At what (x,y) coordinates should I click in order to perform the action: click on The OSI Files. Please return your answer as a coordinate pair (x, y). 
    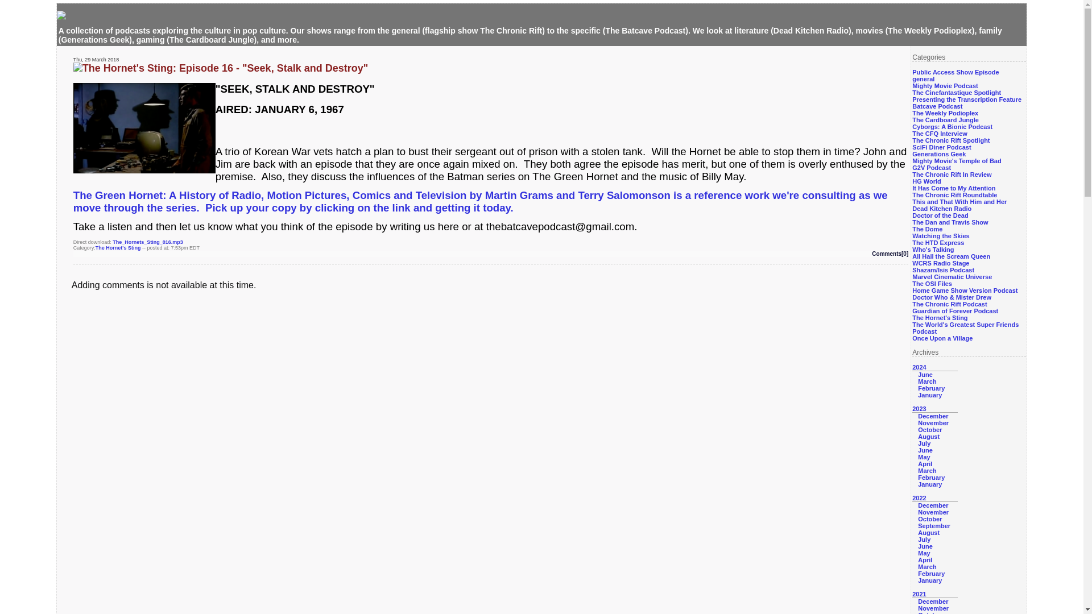
    Looking at the image, I should click on (932, 283).